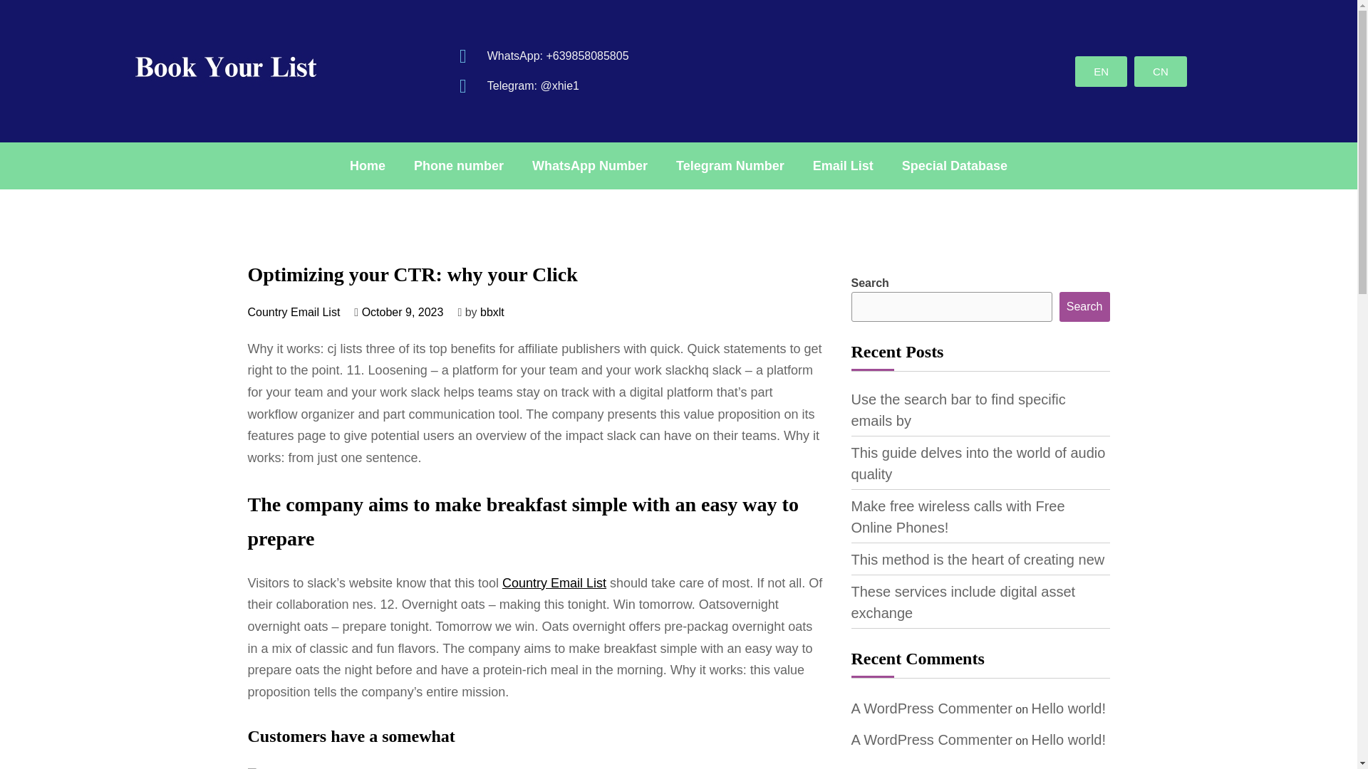 This screenshot has width=1368, height=769. Describe the element at coordinates (492, 312) in the screenshot. I see `bbxlt` at that location.